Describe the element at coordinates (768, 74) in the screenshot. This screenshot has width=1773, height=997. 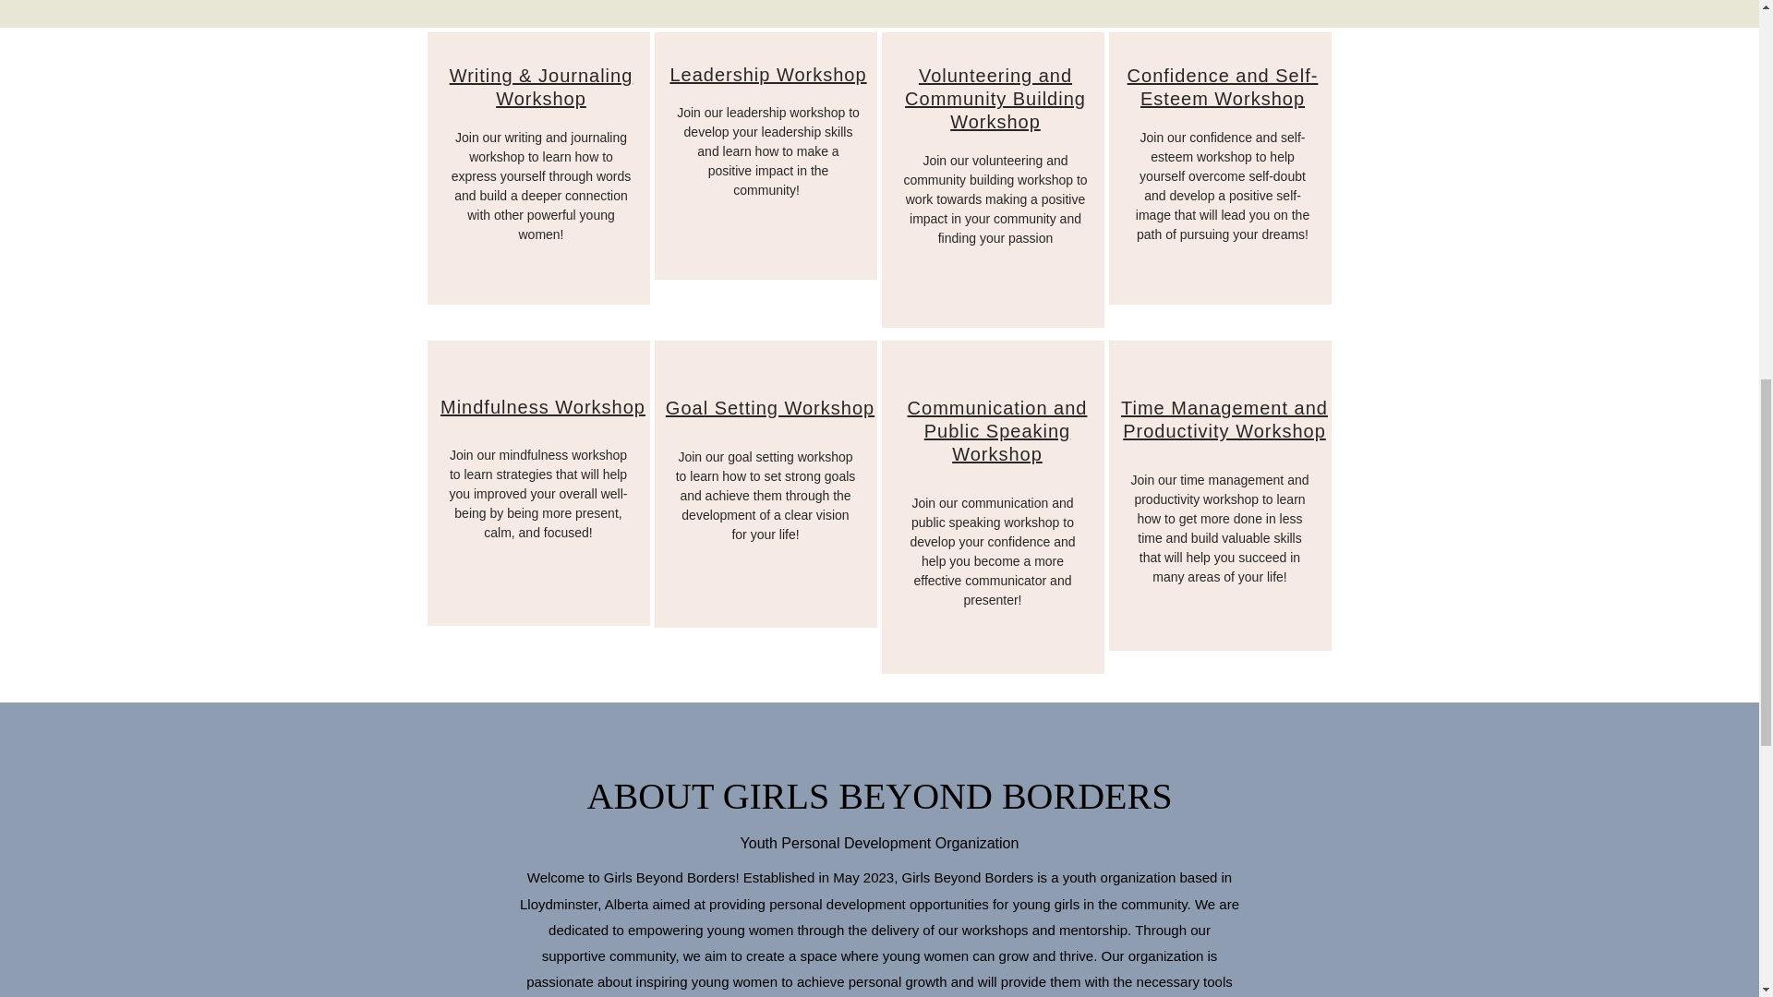
I see `Leadership Workshop` at that location.